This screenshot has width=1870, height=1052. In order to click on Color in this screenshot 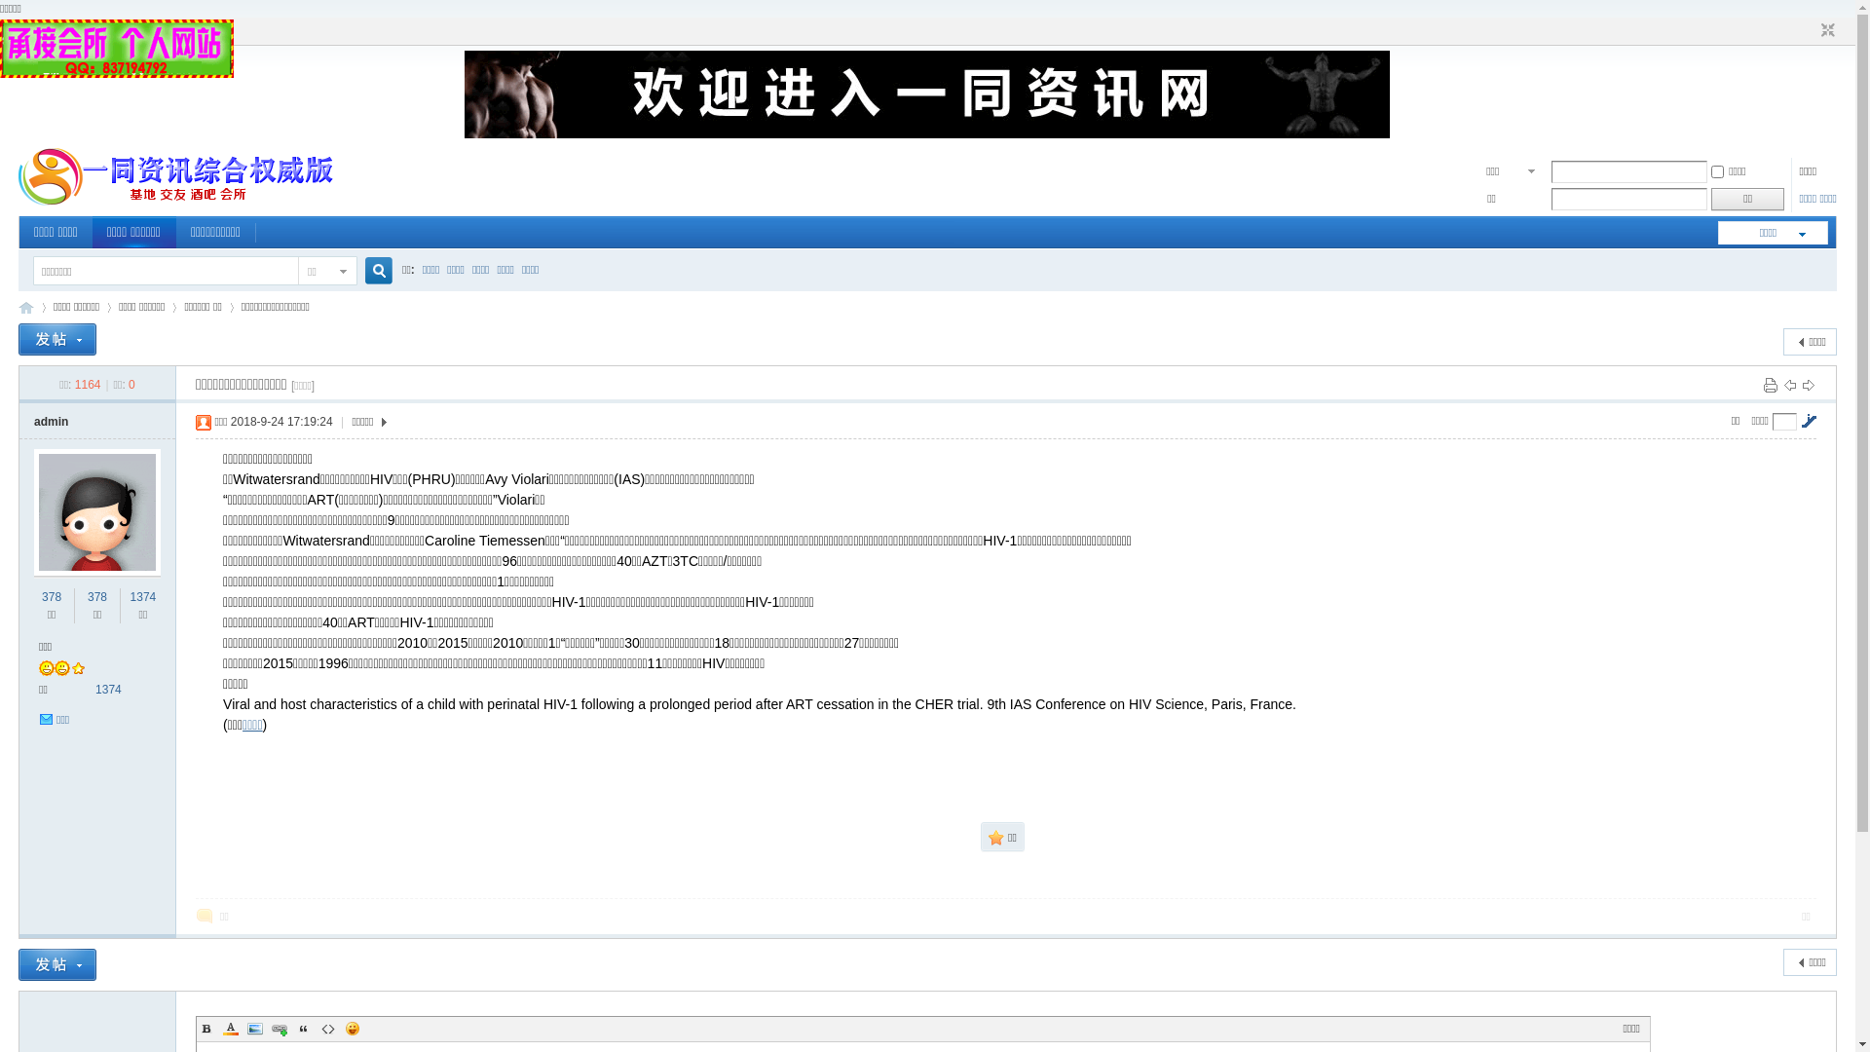, I will do `click(230, 1029)`.